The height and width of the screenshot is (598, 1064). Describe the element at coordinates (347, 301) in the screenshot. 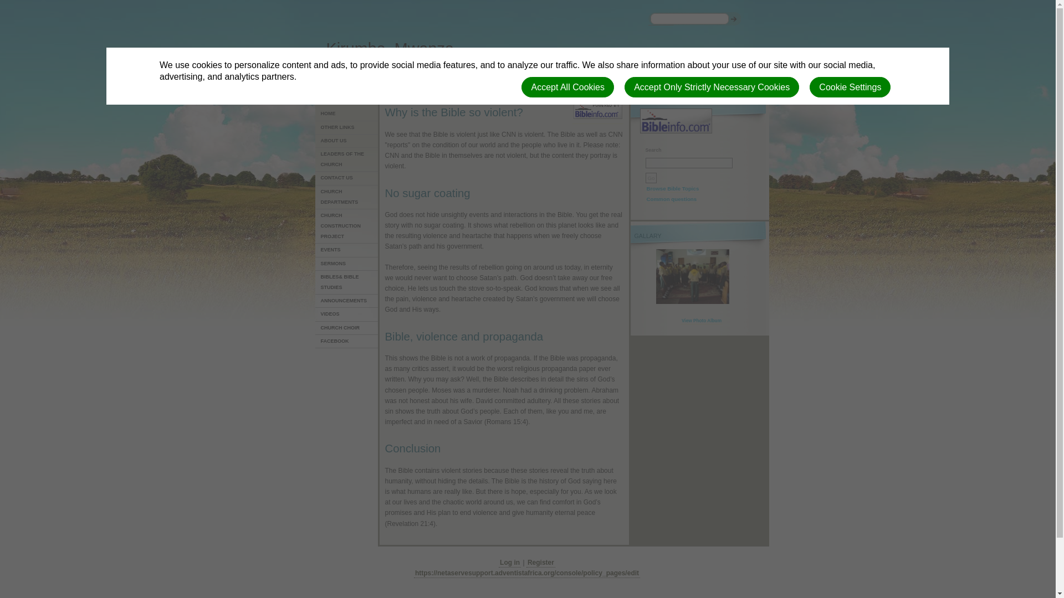

I see `ANNOUNCEMENTS` at that location.